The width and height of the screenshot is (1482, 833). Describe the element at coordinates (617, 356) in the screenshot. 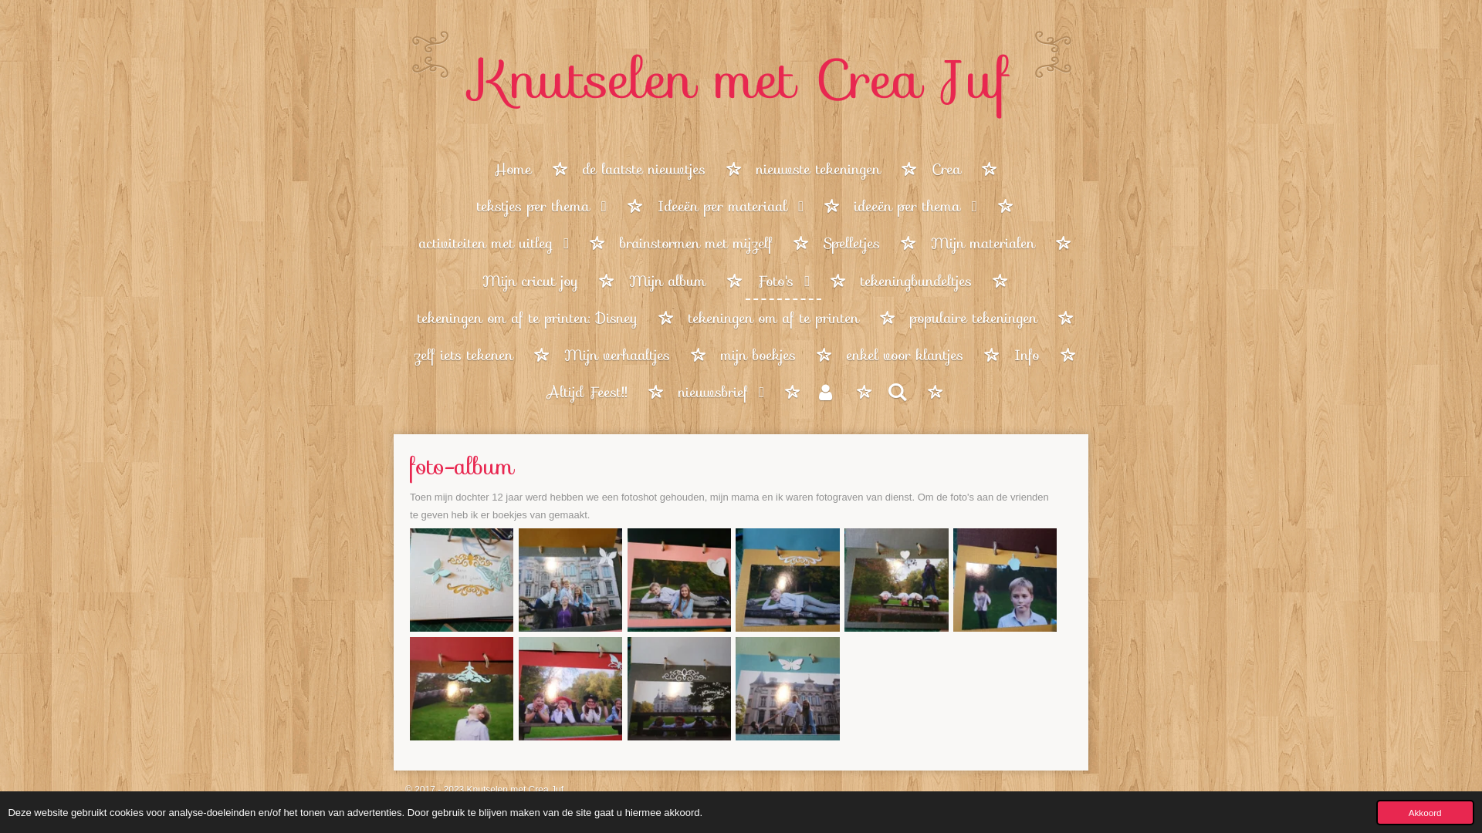

I see `Mijn verhaaltjes` at that location.